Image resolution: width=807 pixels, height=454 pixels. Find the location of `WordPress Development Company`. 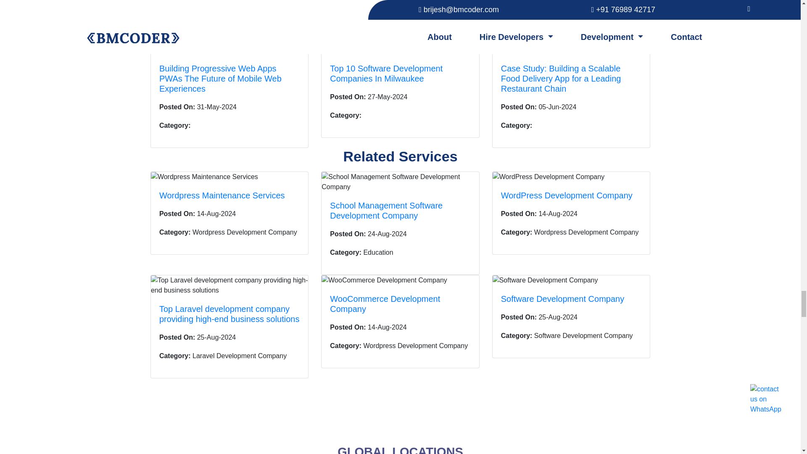

WordPress Development Company is located at coordinates (567, 195).